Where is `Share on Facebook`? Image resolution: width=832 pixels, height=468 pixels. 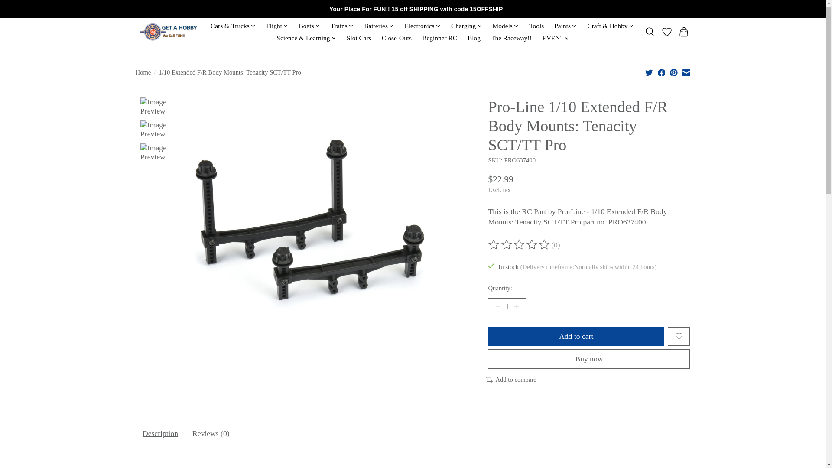 Share on Facebook is located at coordinates (662, 72).